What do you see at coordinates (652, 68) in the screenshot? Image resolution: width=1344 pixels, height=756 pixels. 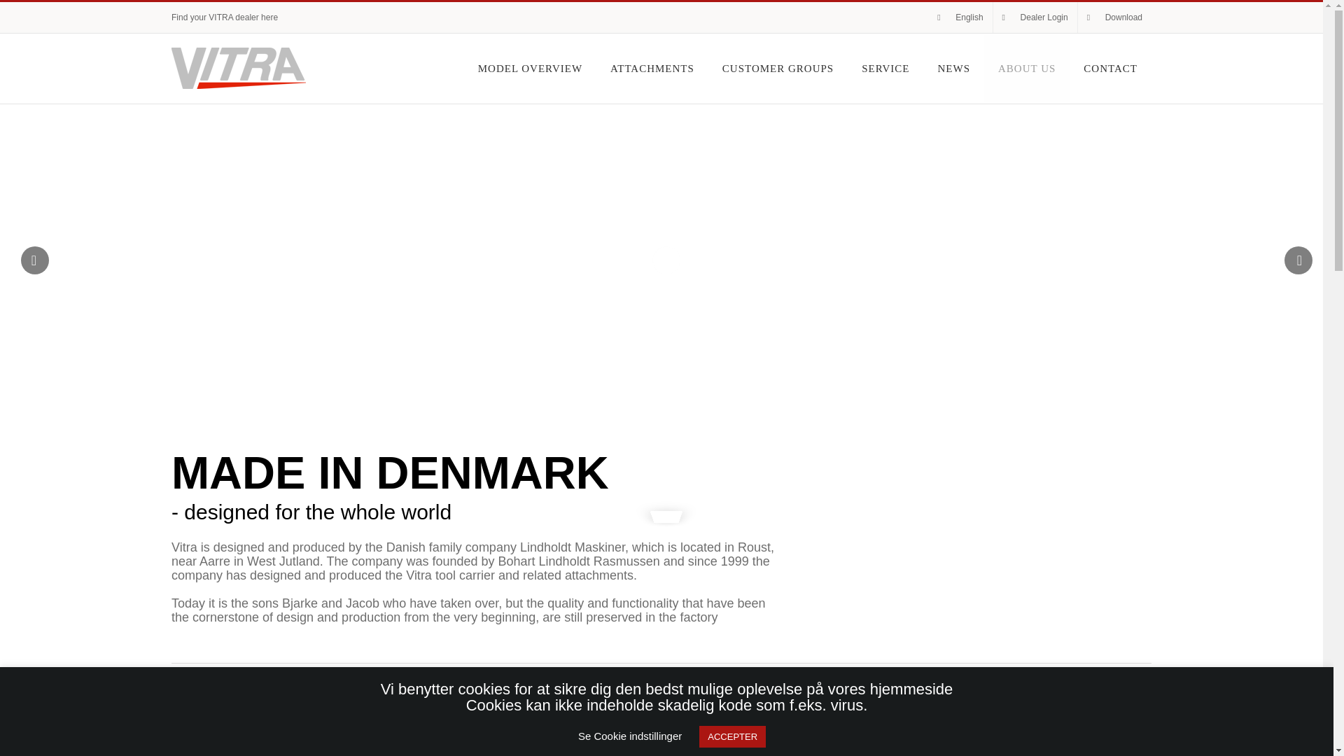 I see `ATTACHMENTS` at bounding box center [652, 68].